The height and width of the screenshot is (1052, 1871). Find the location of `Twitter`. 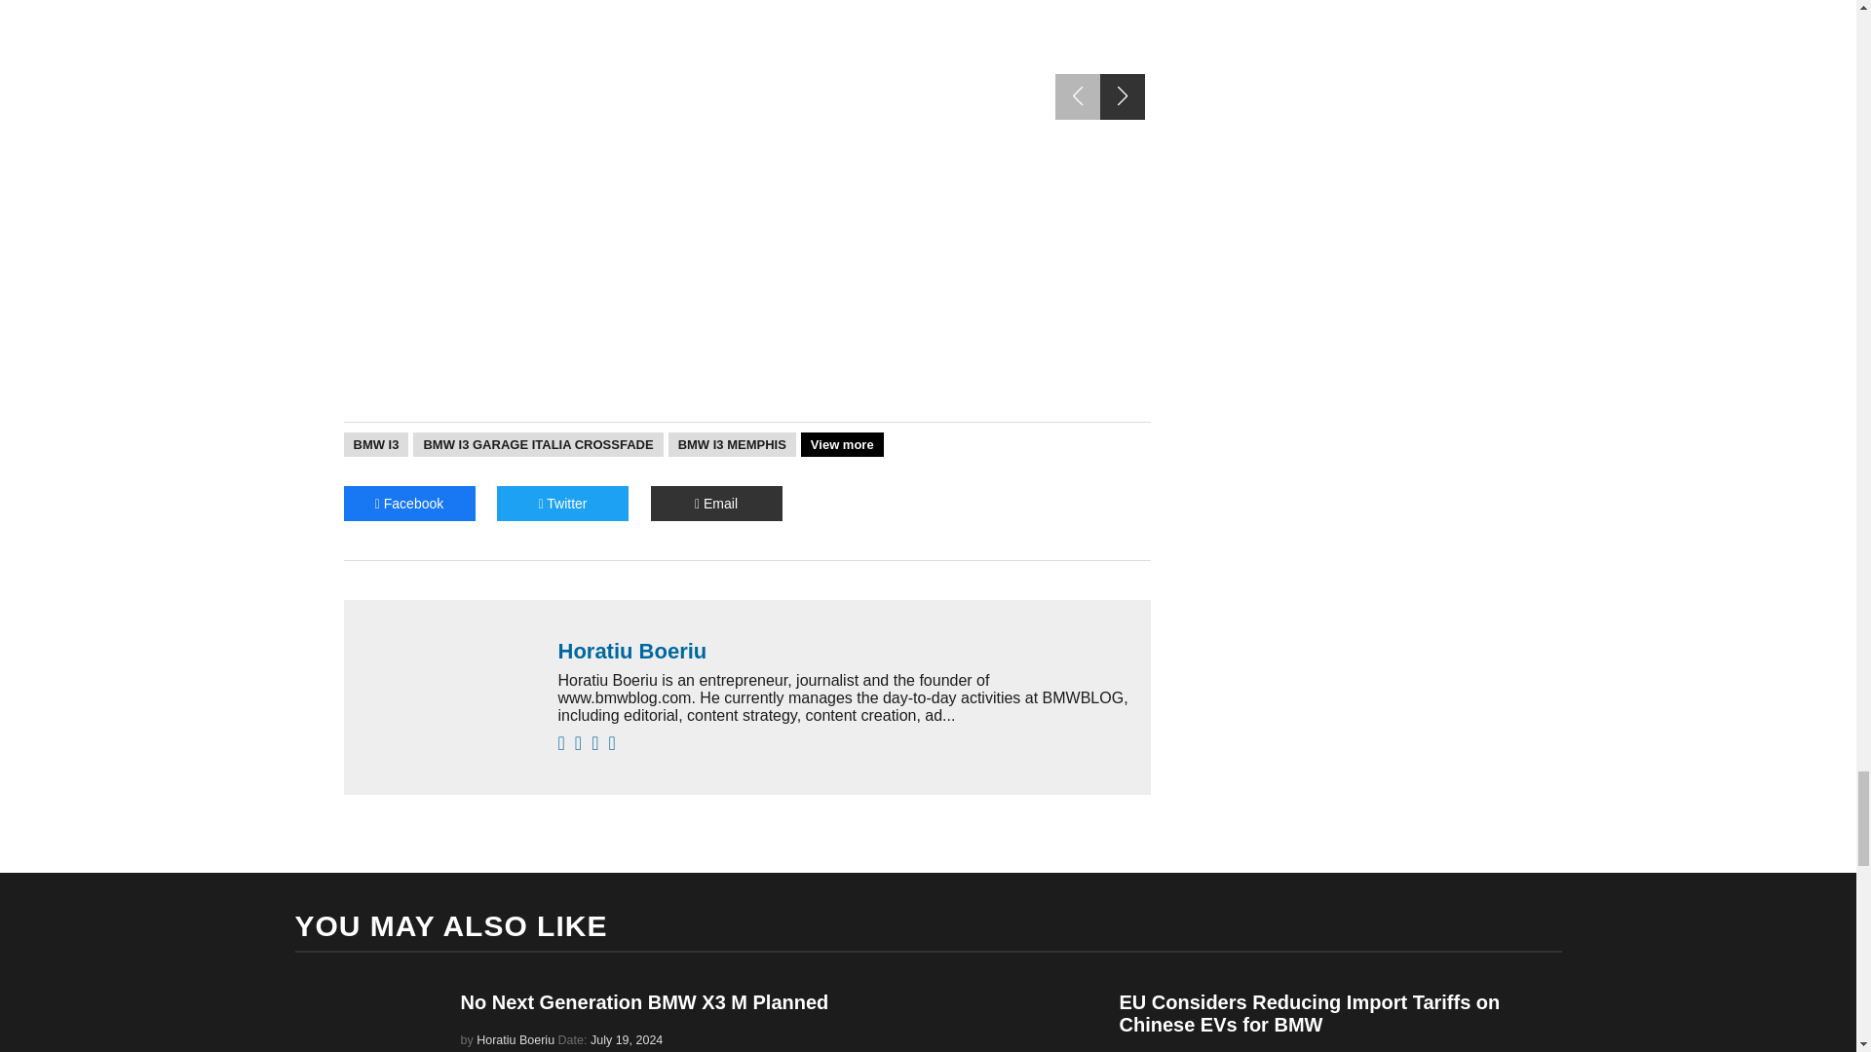

Twitter is located at coordinates (563, 503).